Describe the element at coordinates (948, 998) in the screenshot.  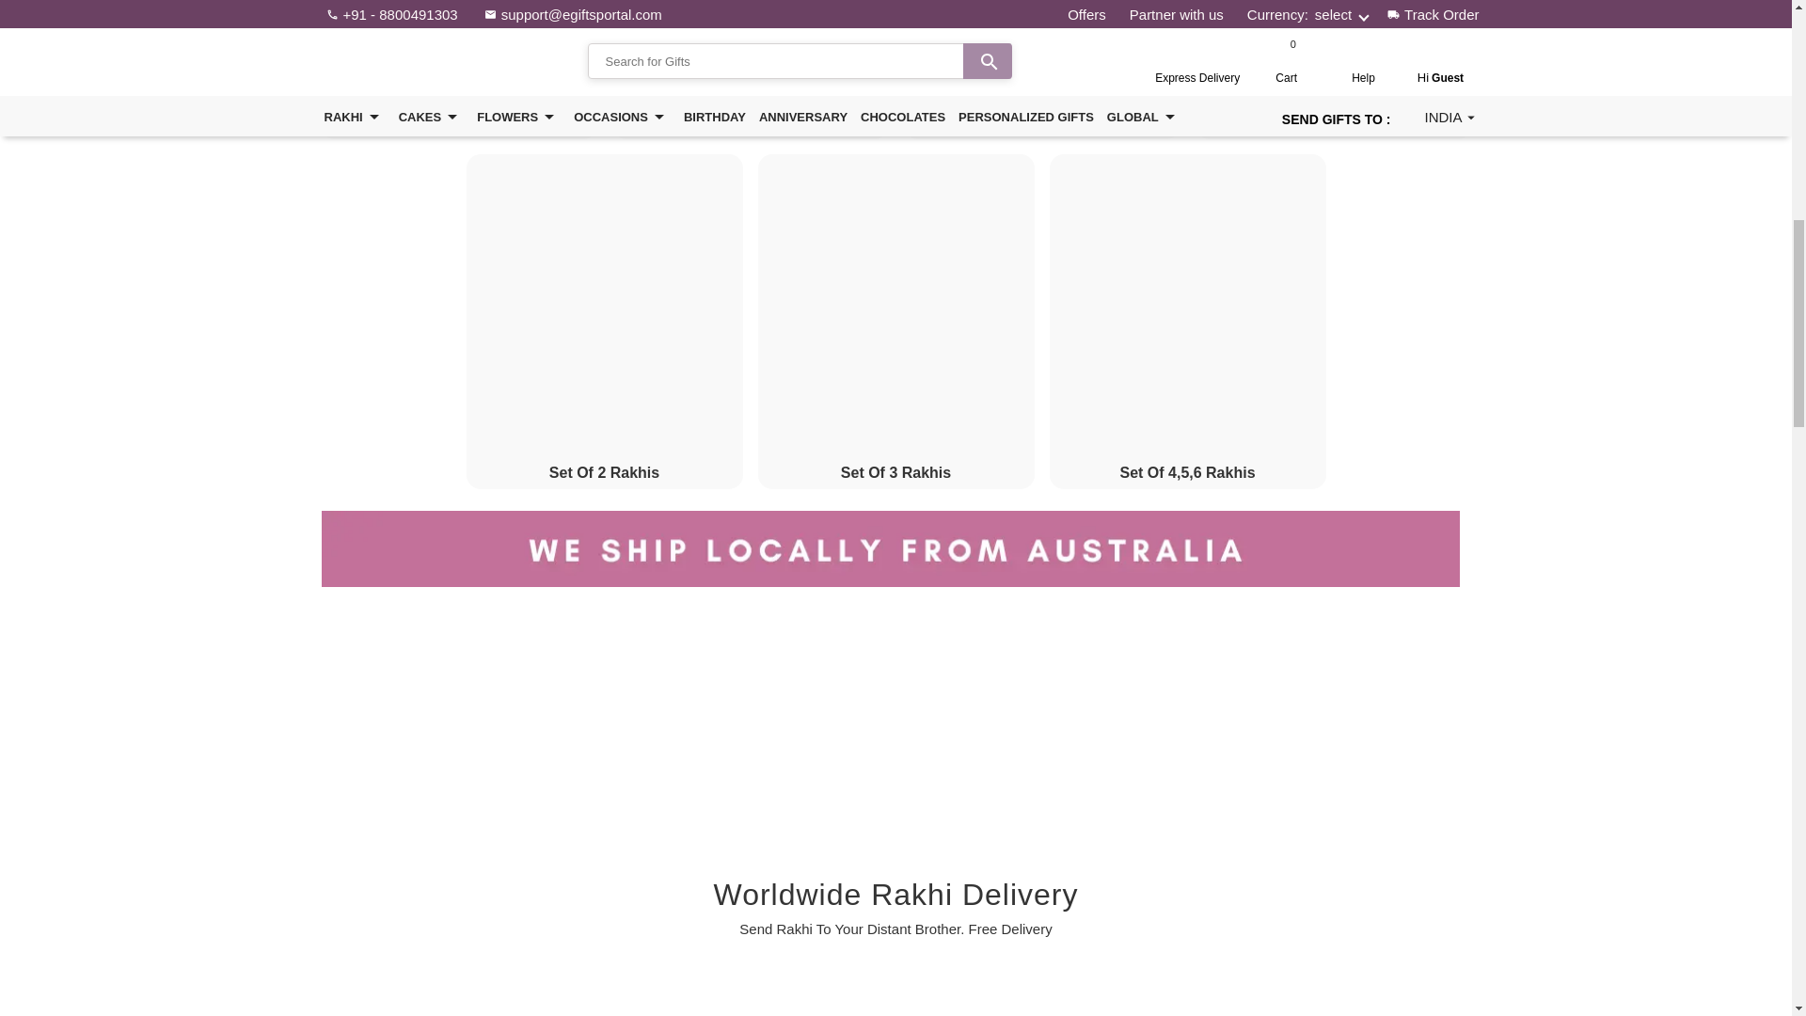
I see `Rakhi To UAE` at that location.